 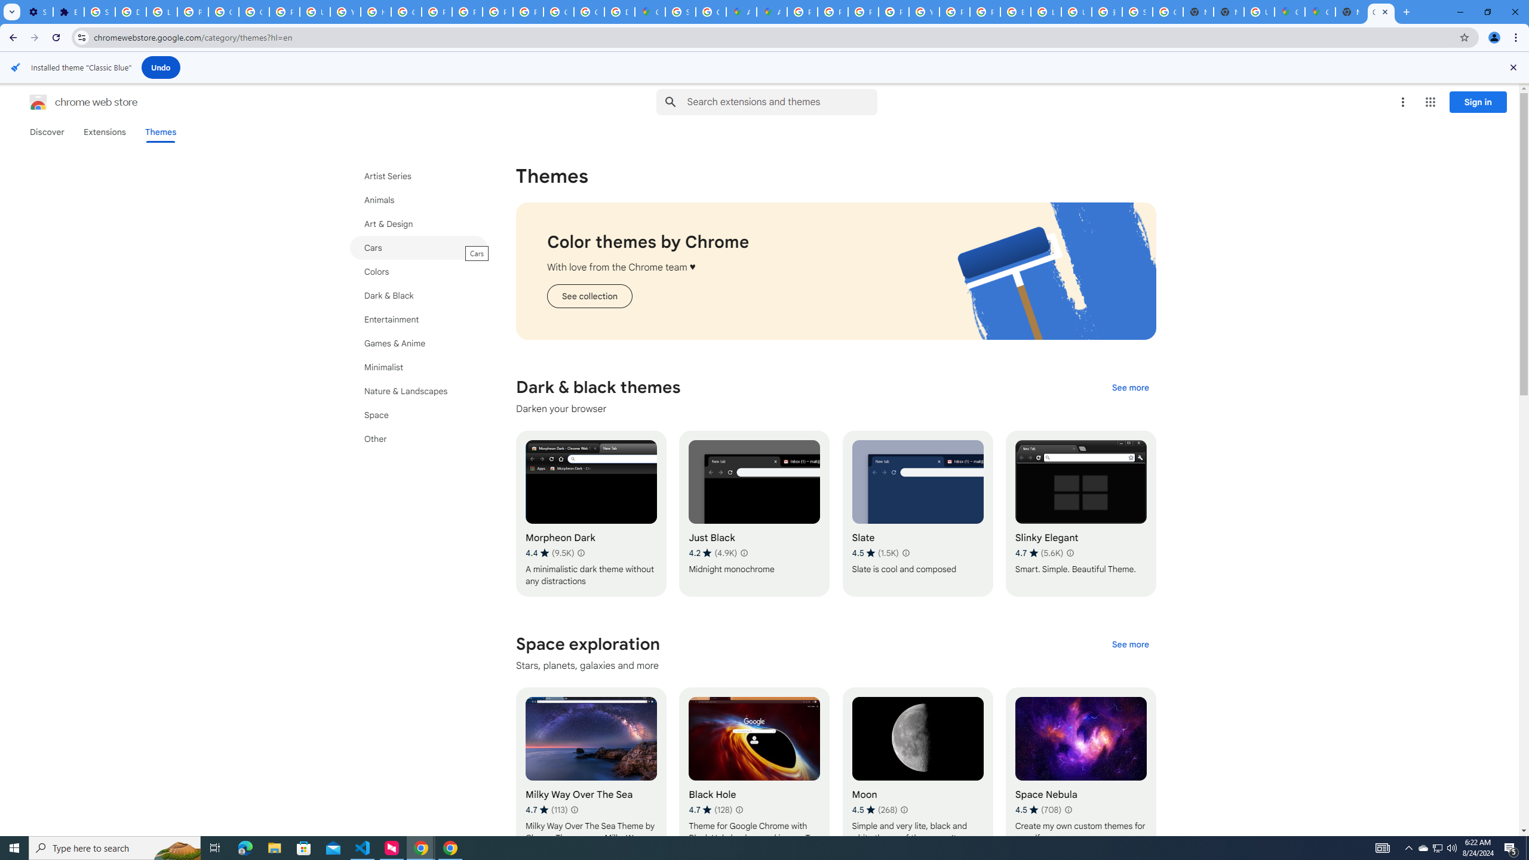 What do you see at coordinates (419, 247) in the screenshot?
I see `Cars` at bounding box center [419, 247].